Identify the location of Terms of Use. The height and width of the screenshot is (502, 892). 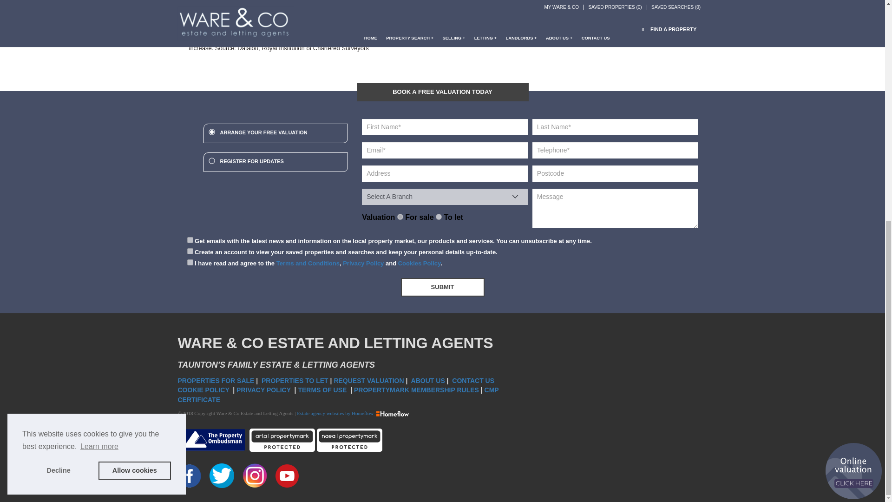
(323, 390).